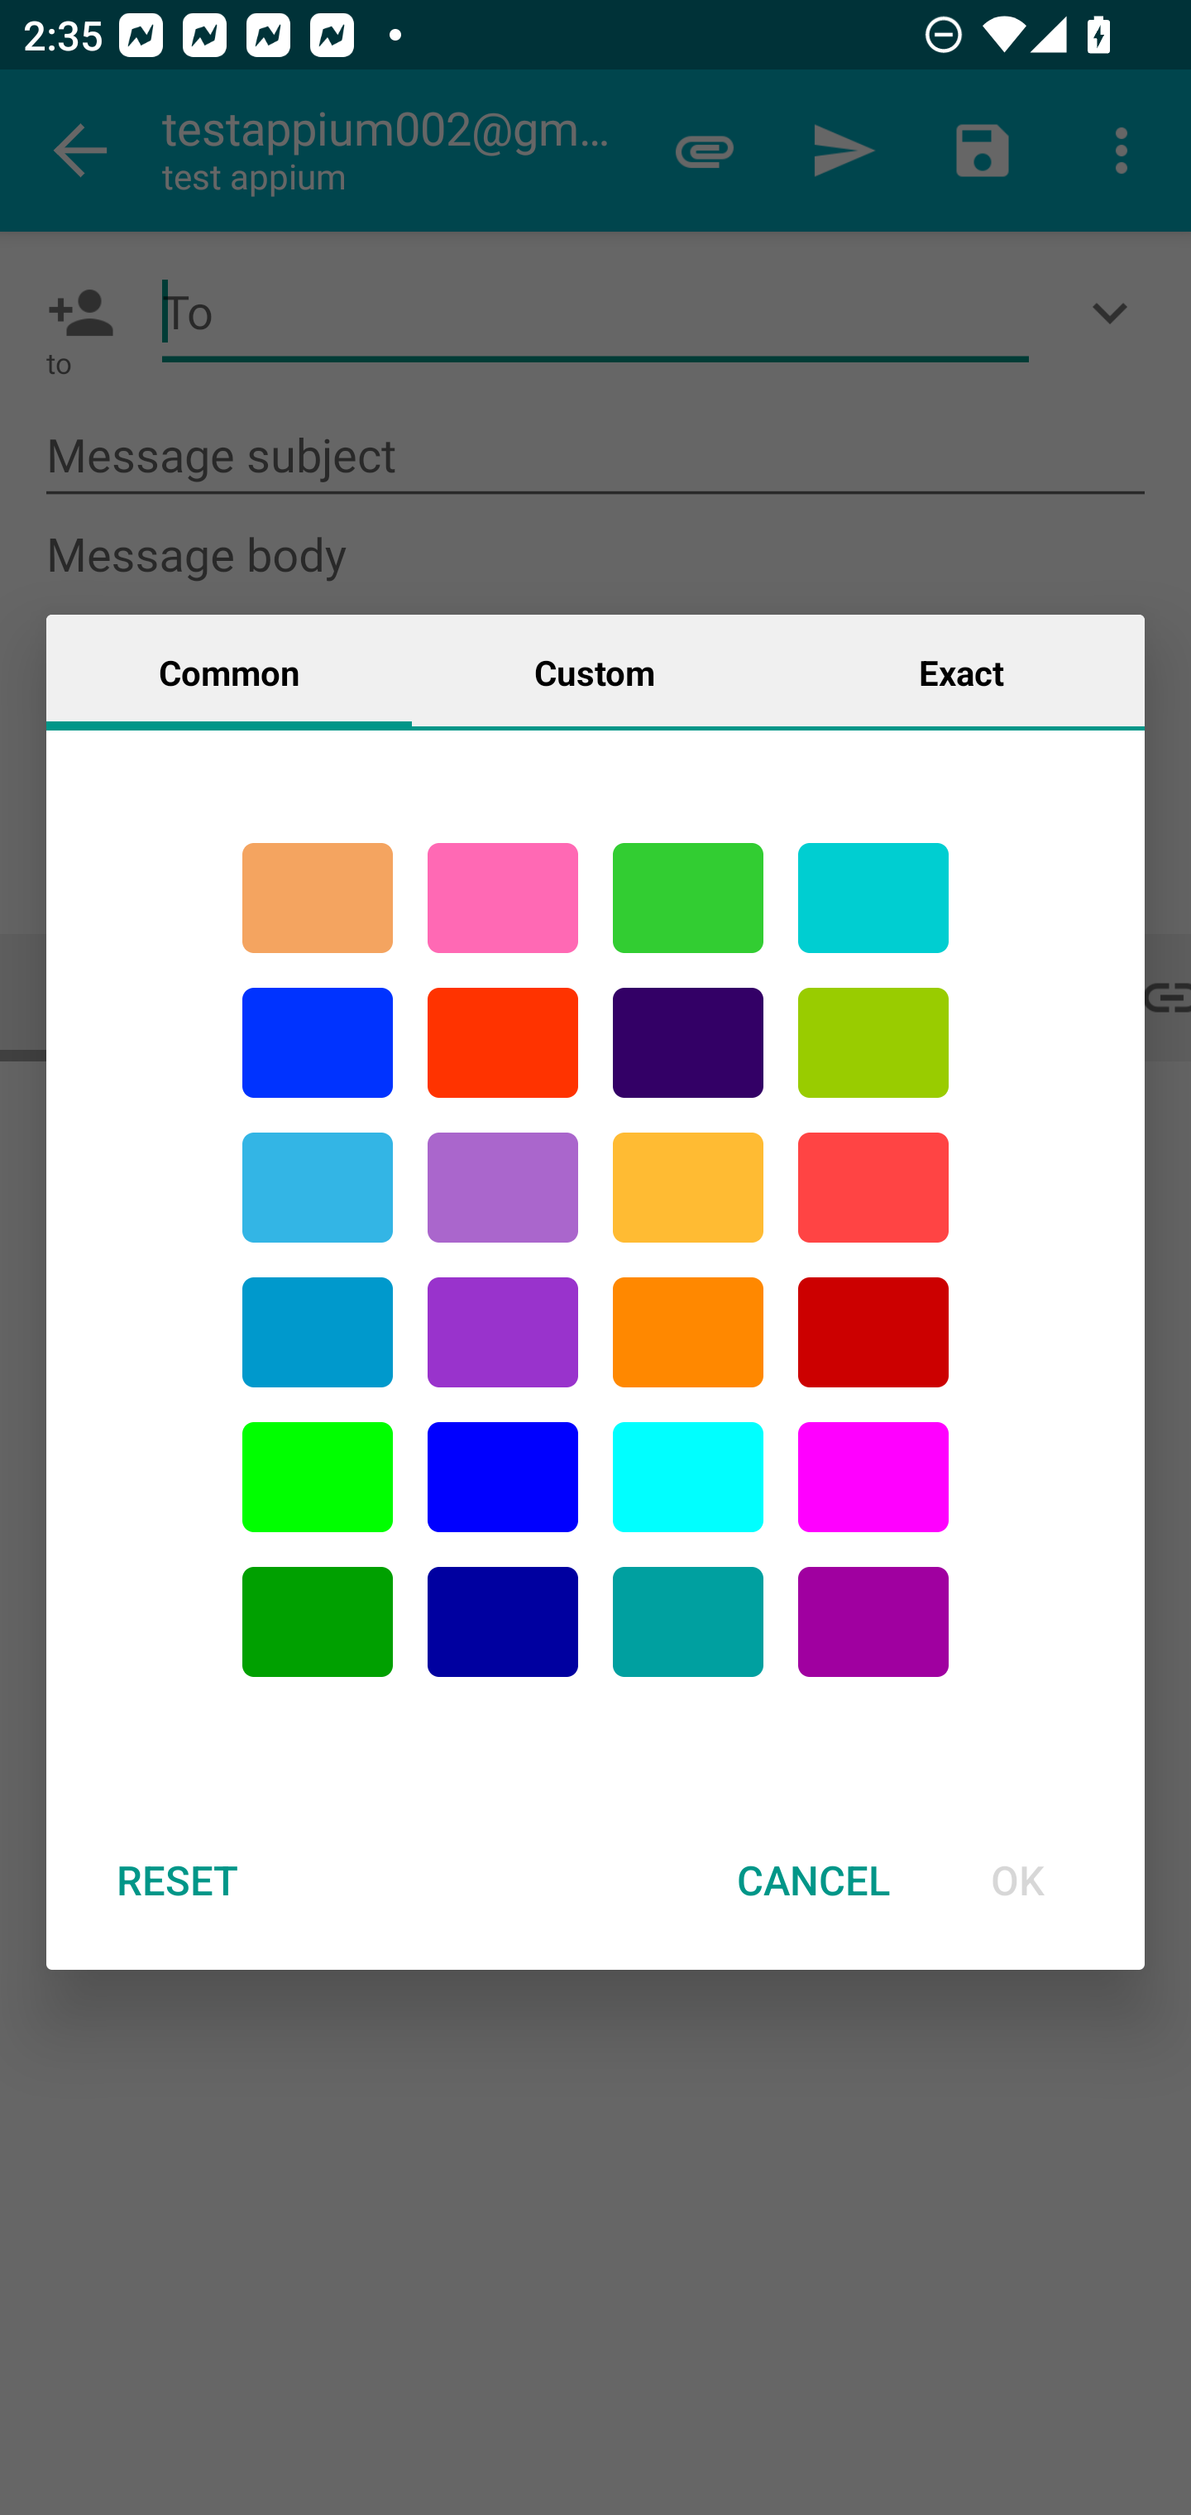  What do you see at coordinates (873, 1333) in the screenshot?
I see `Dark red` at bounding box center [873, 1333].